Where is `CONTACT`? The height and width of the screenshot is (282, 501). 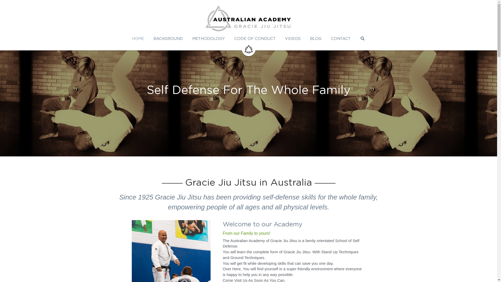 CONTACT is located at coordinates (341, 39).